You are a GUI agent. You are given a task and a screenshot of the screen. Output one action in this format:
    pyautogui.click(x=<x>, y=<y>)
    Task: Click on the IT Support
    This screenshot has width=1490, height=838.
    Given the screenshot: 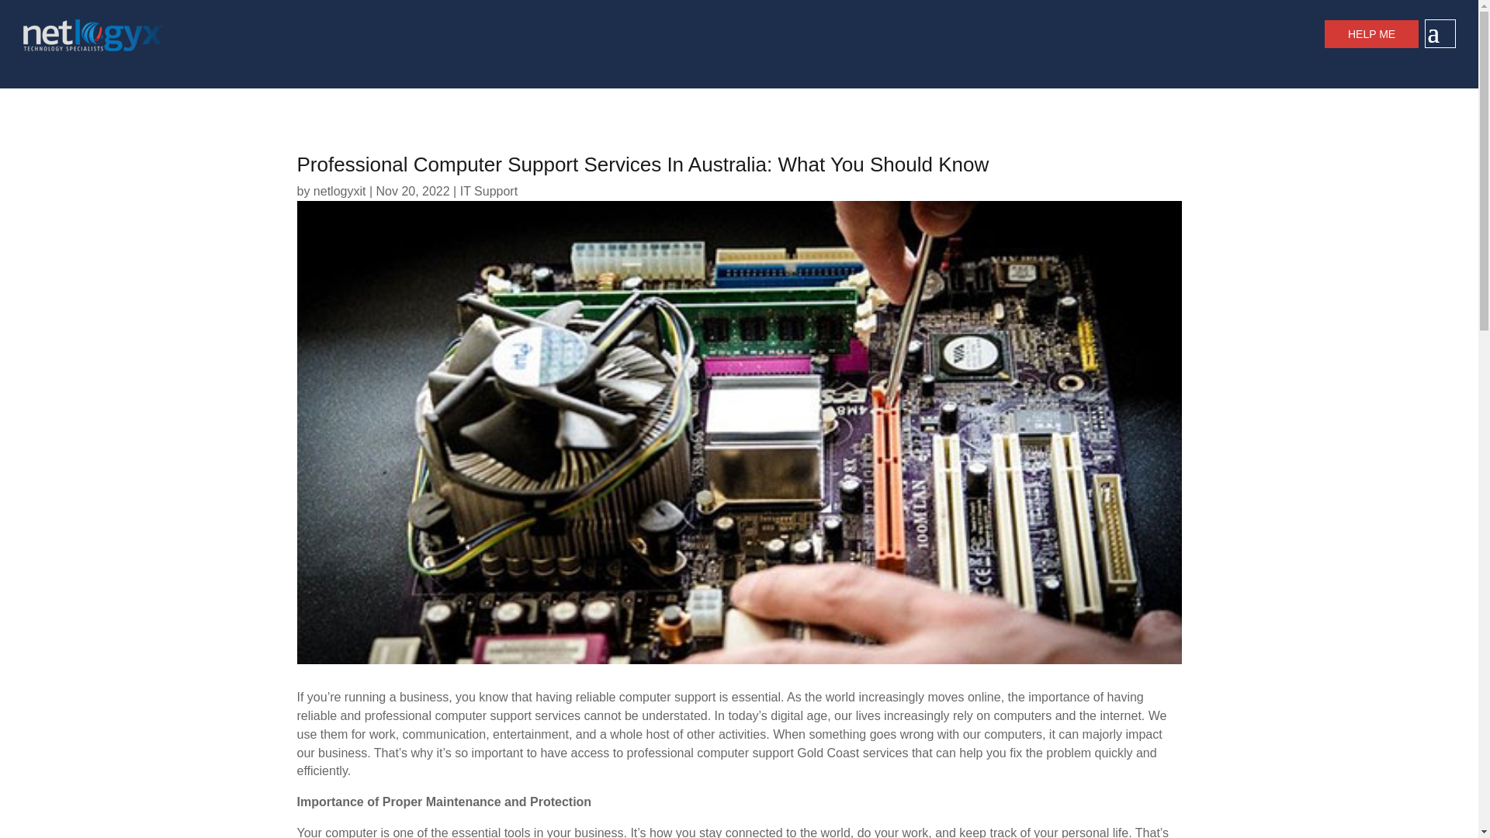 What is the action you would take?
    pyautogui.click(x=489, y=191)
    